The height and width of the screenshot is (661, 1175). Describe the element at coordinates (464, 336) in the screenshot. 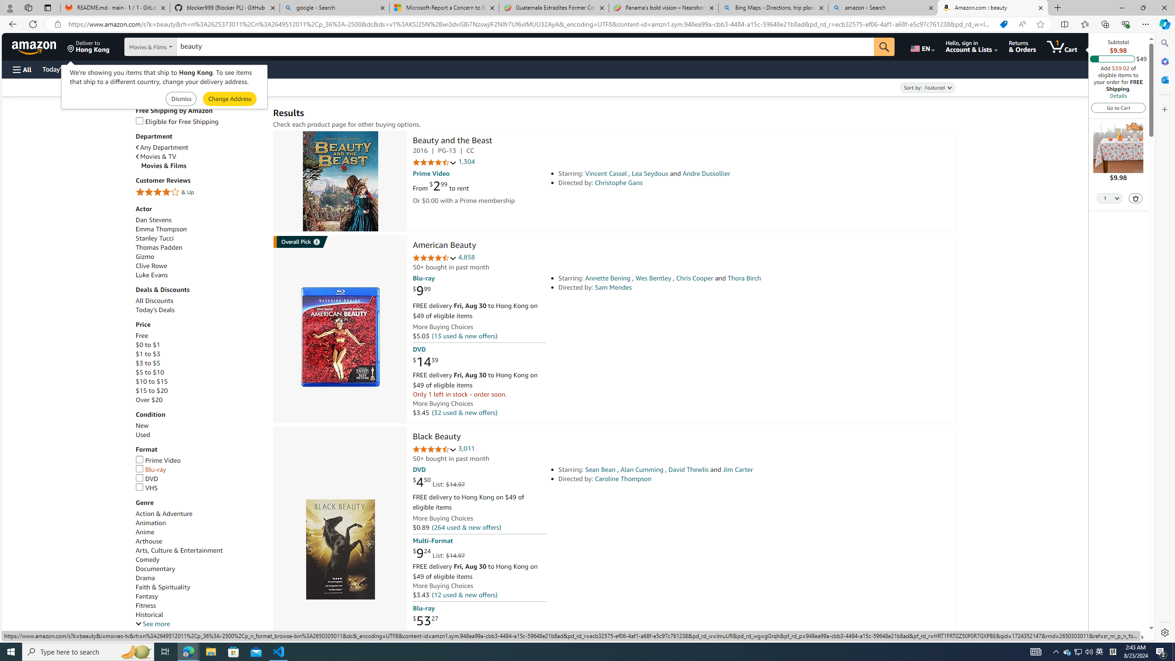

I see `(13 used & new offers)` at that location.